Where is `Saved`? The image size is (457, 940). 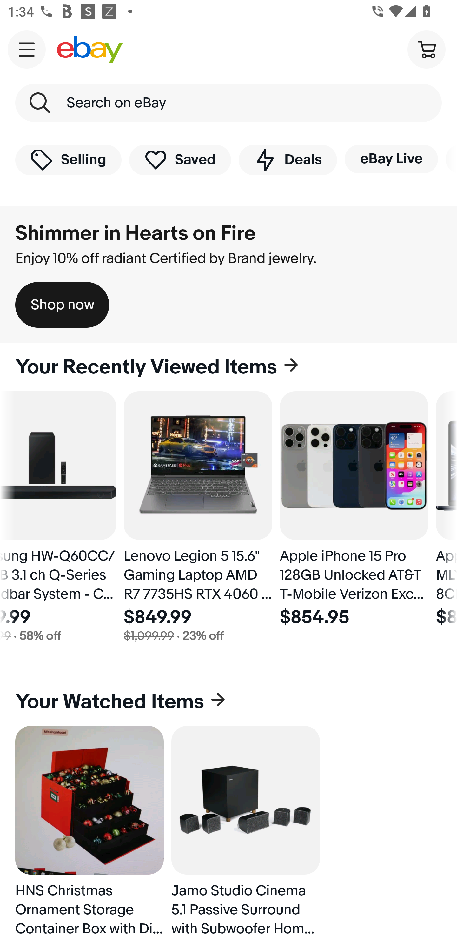 Saved is located at coordinates (180, 159).